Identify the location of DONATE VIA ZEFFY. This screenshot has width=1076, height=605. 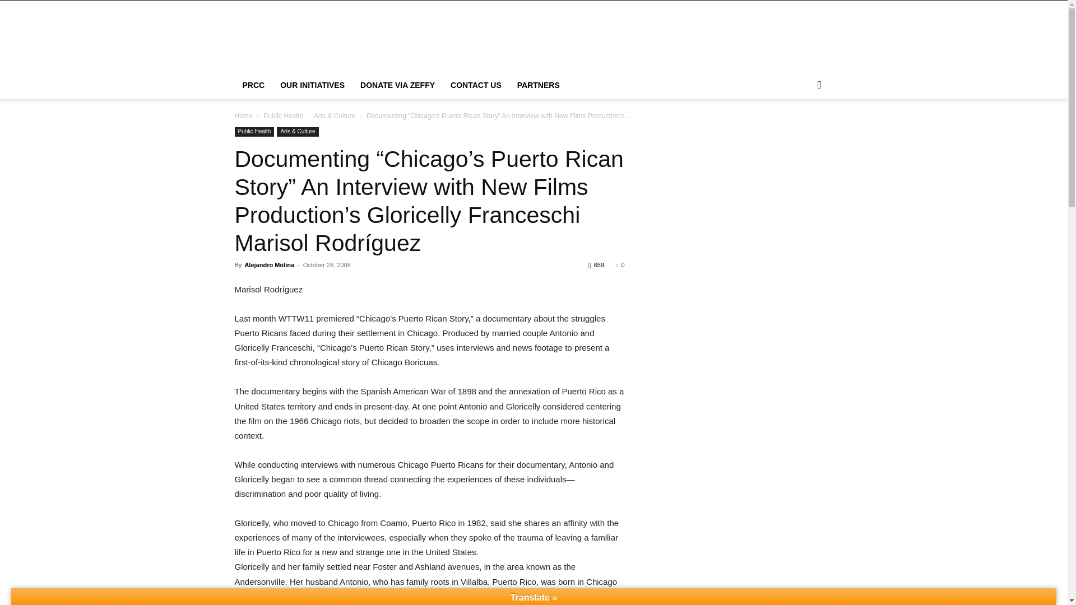
(397, 85).